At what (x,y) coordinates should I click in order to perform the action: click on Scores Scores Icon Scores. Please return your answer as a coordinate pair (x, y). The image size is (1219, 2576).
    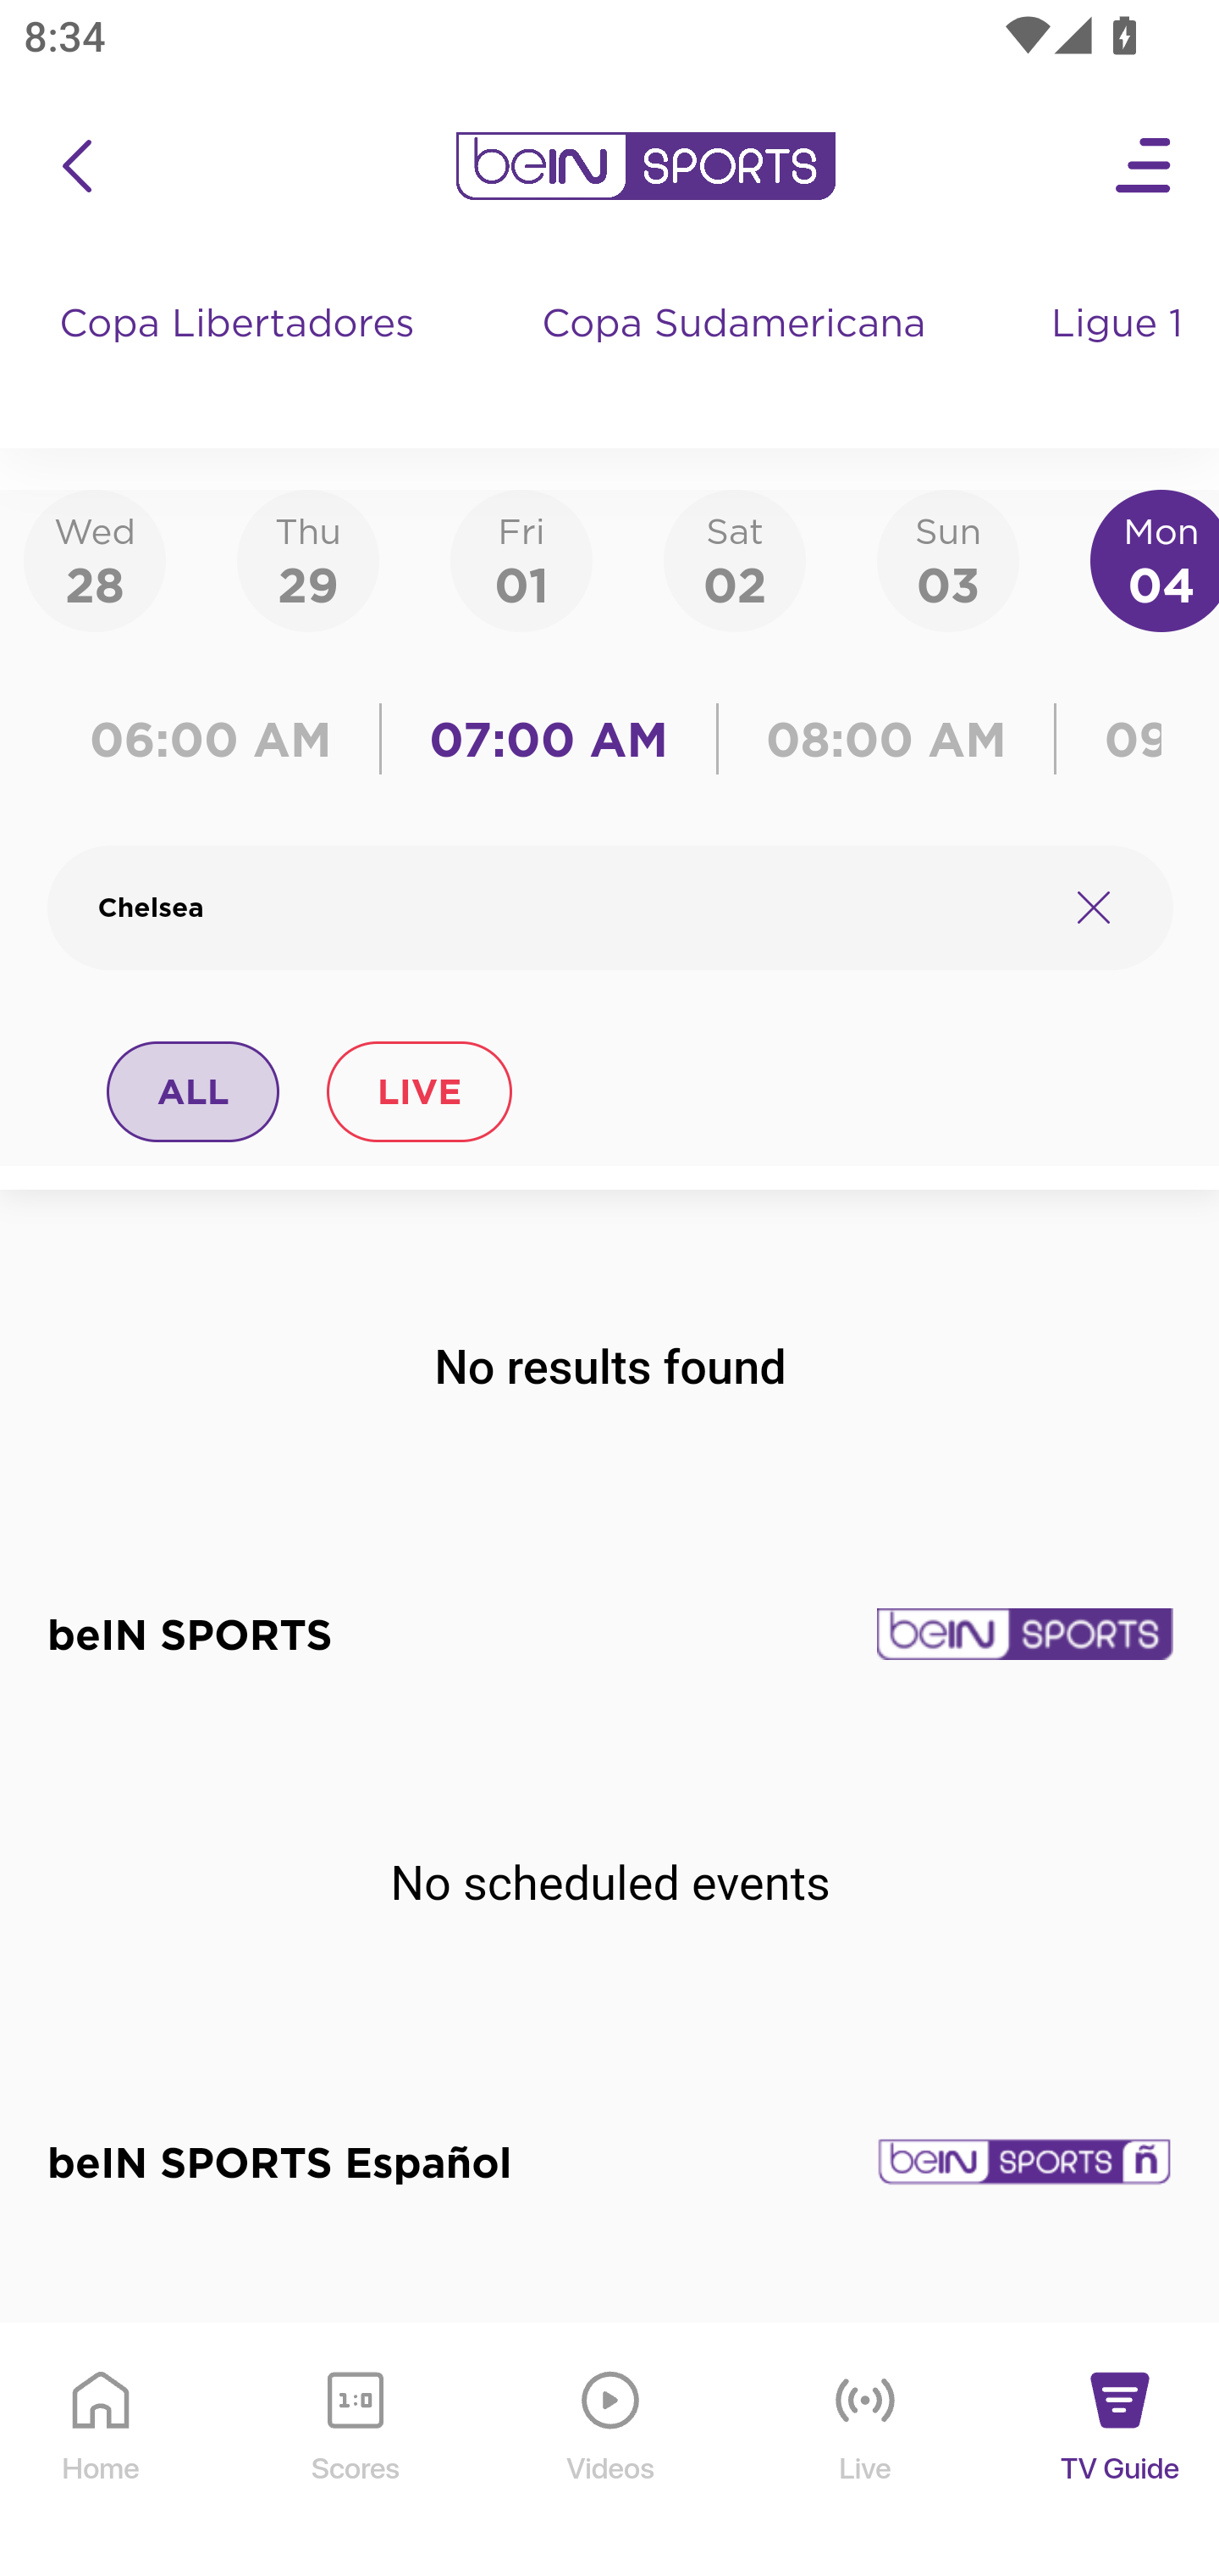
    Looking at the image, I should click on (355, 2451).